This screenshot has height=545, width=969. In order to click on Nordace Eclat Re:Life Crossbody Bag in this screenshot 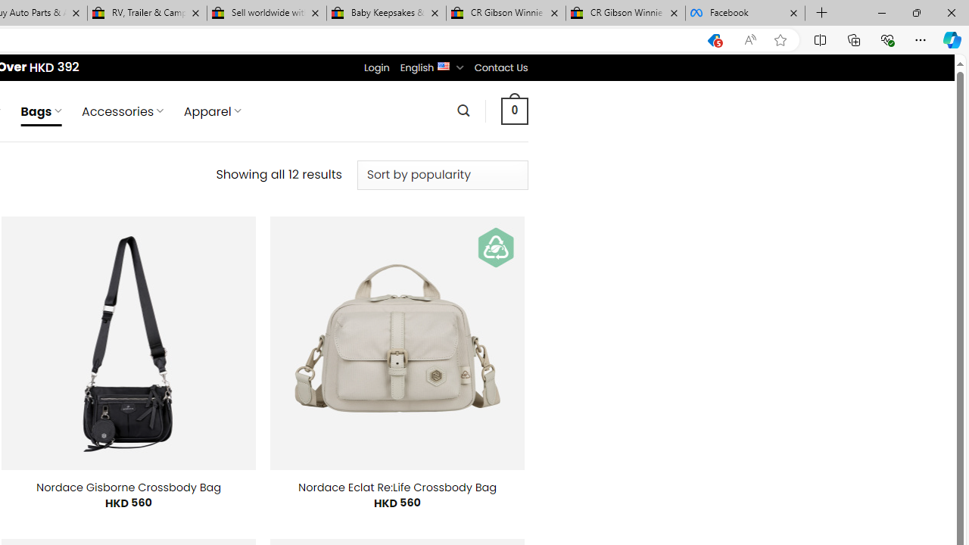, I will do `click(397, 487)`.